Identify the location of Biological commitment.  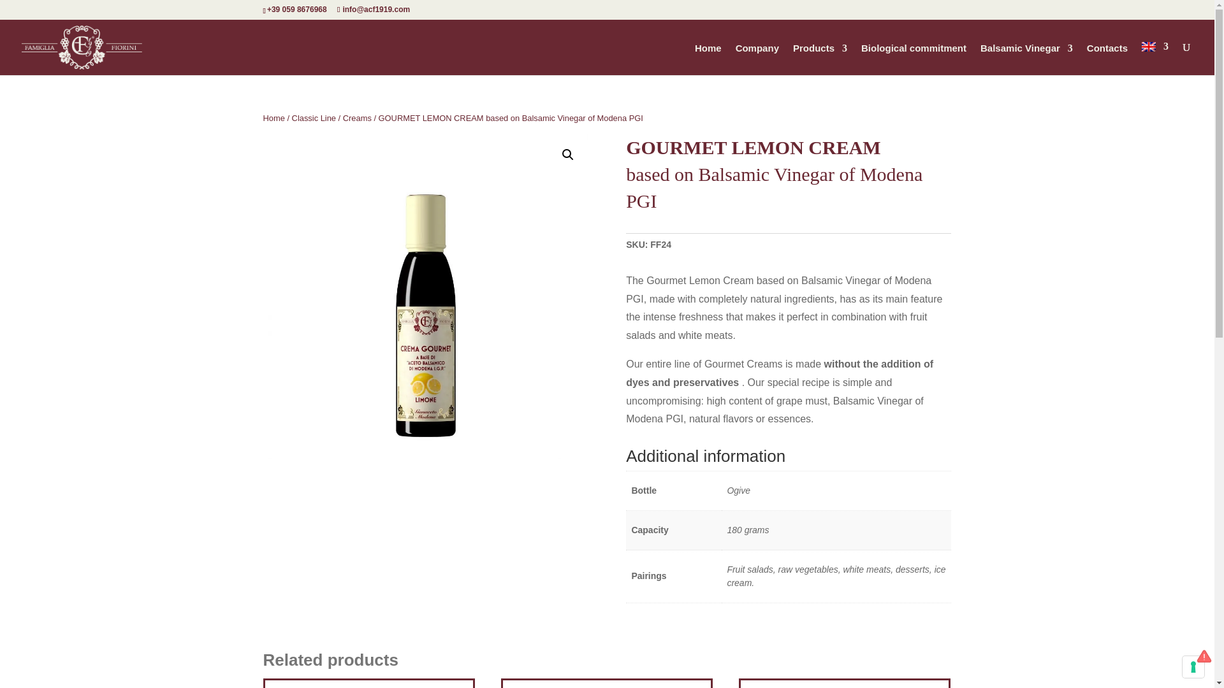
(914, 59).